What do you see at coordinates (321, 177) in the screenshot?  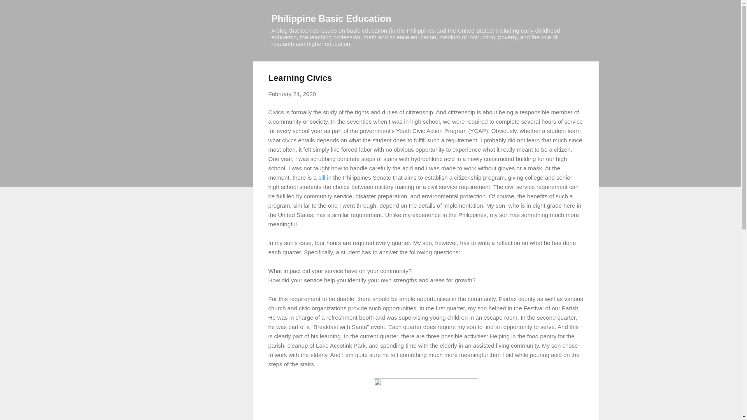 I see `bill` at bounding box center [321, 177].